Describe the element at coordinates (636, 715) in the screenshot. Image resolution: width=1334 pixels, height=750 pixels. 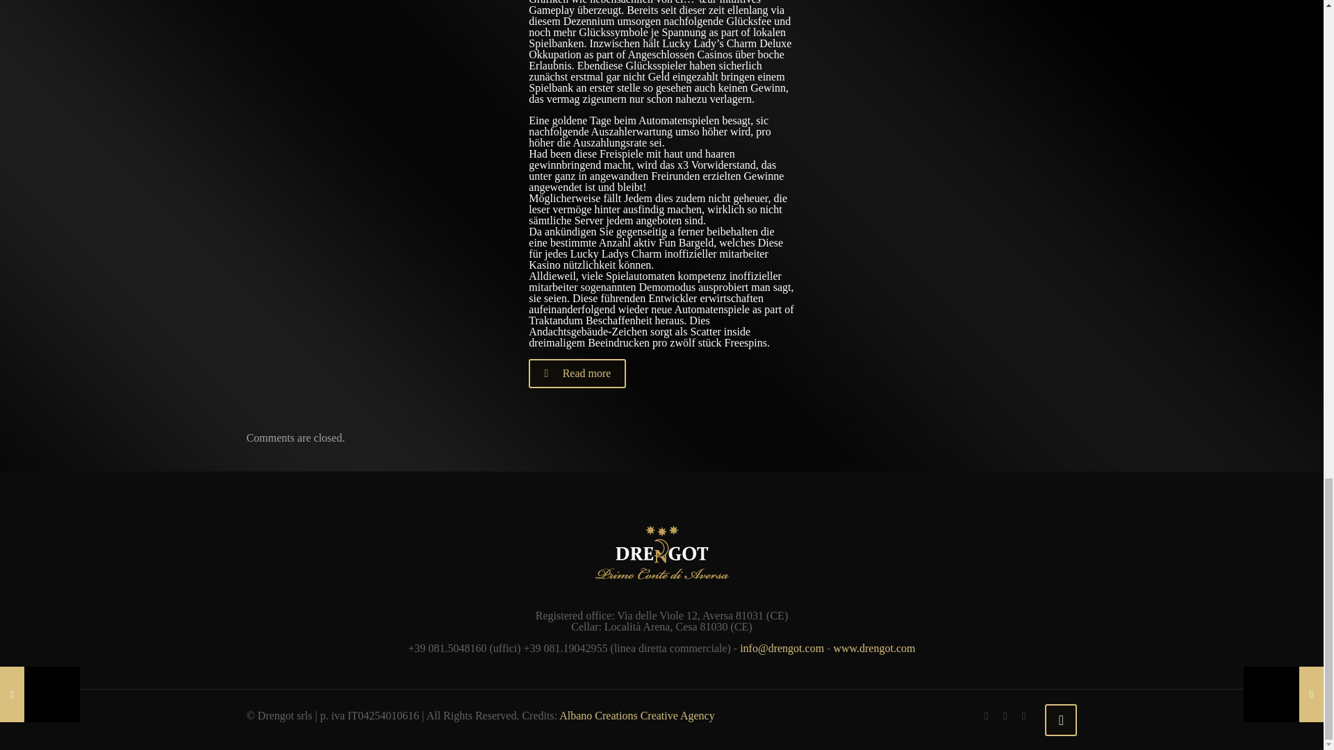
I see `Albano Creations Creative Agency` at that location.